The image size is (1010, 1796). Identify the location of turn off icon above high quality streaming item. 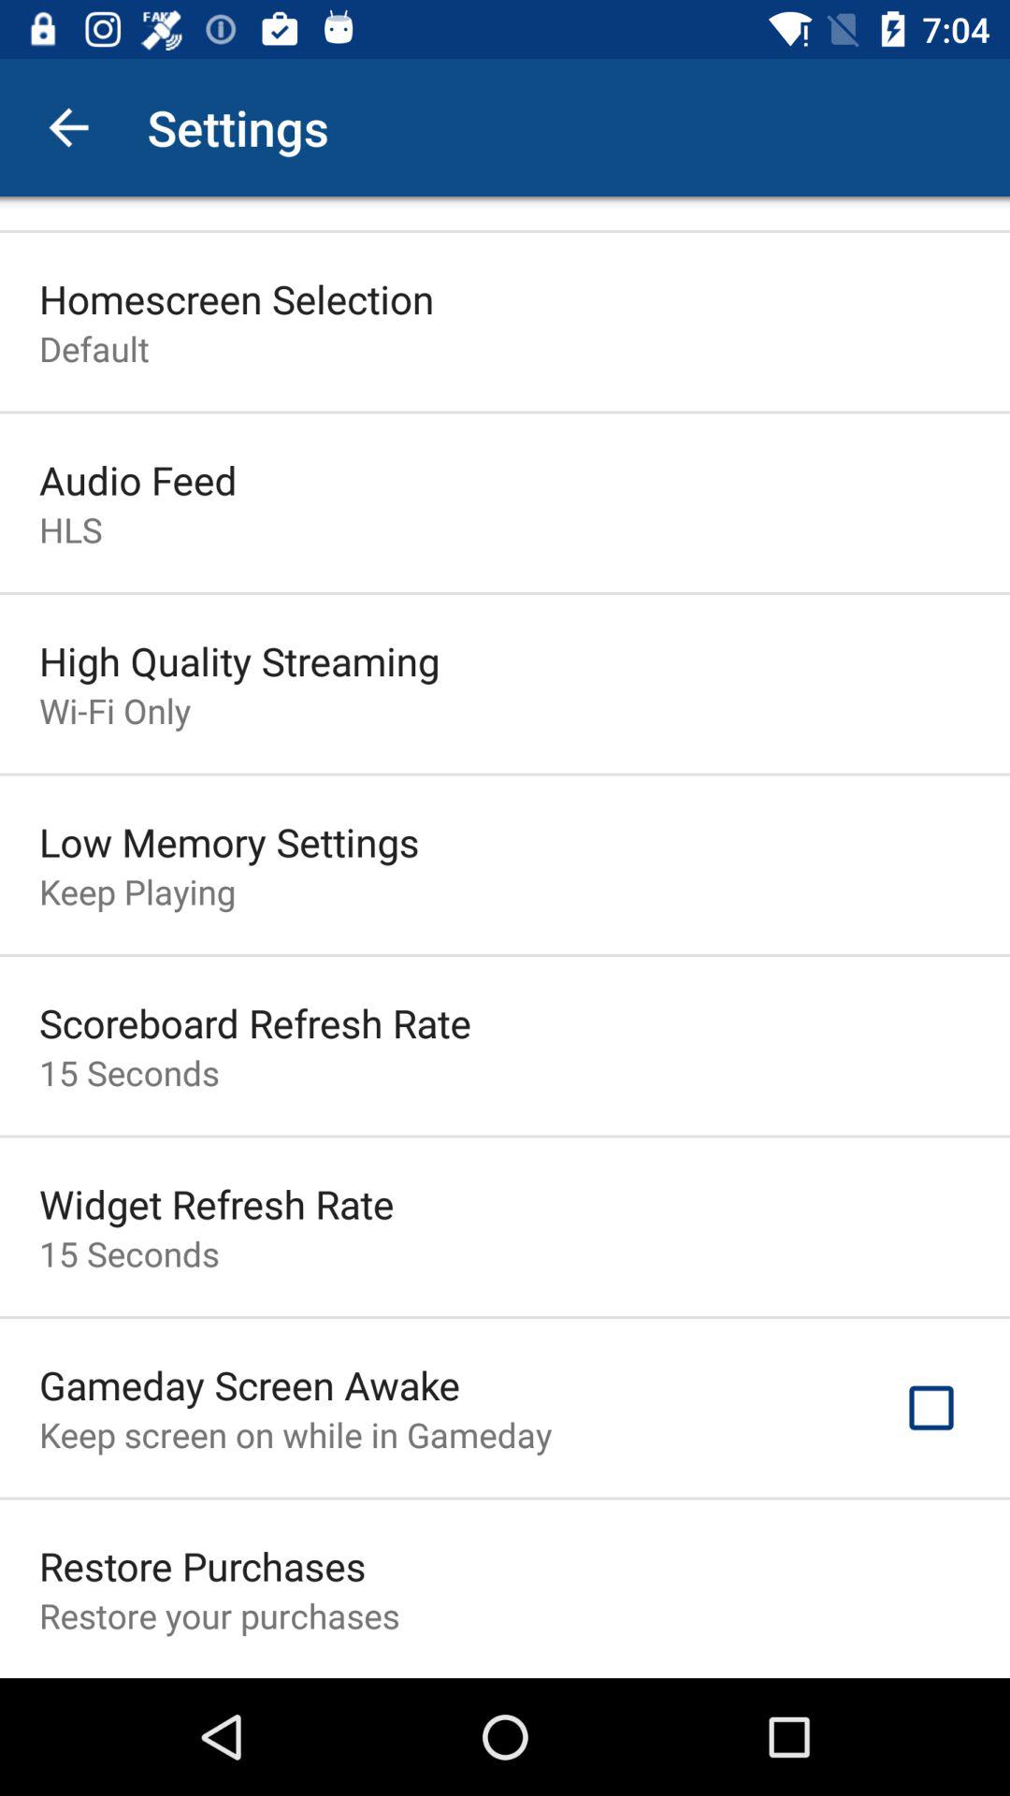
(71, 529).